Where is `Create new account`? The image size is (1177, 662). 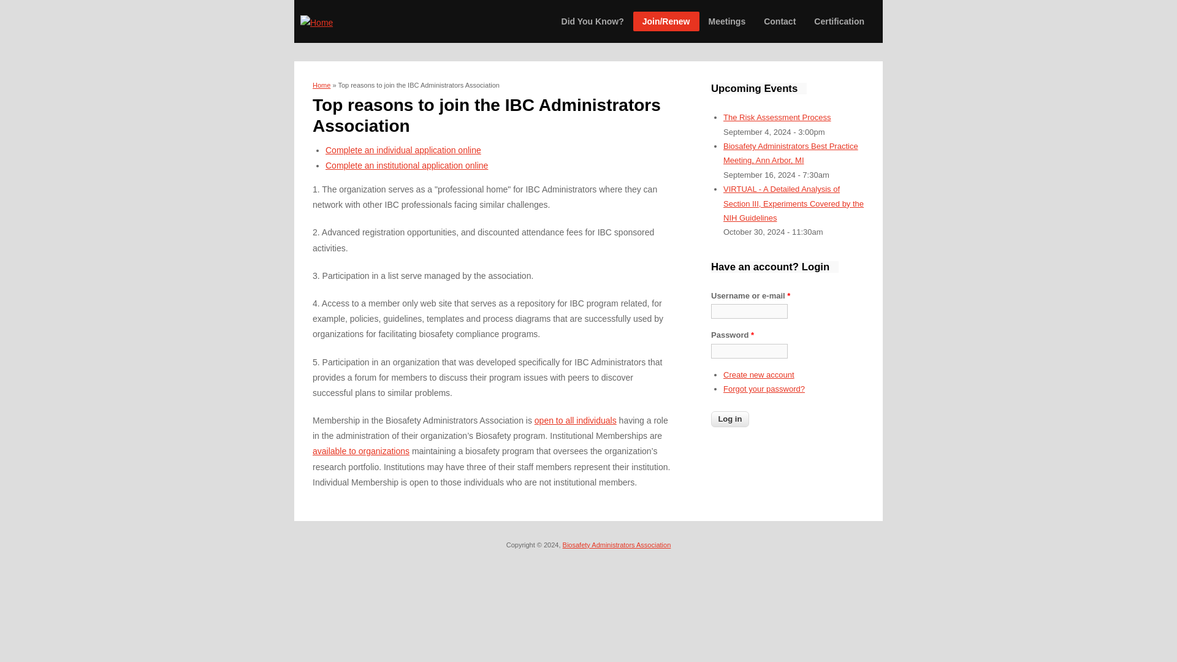
Create new account is located at coordinates (759, 374).